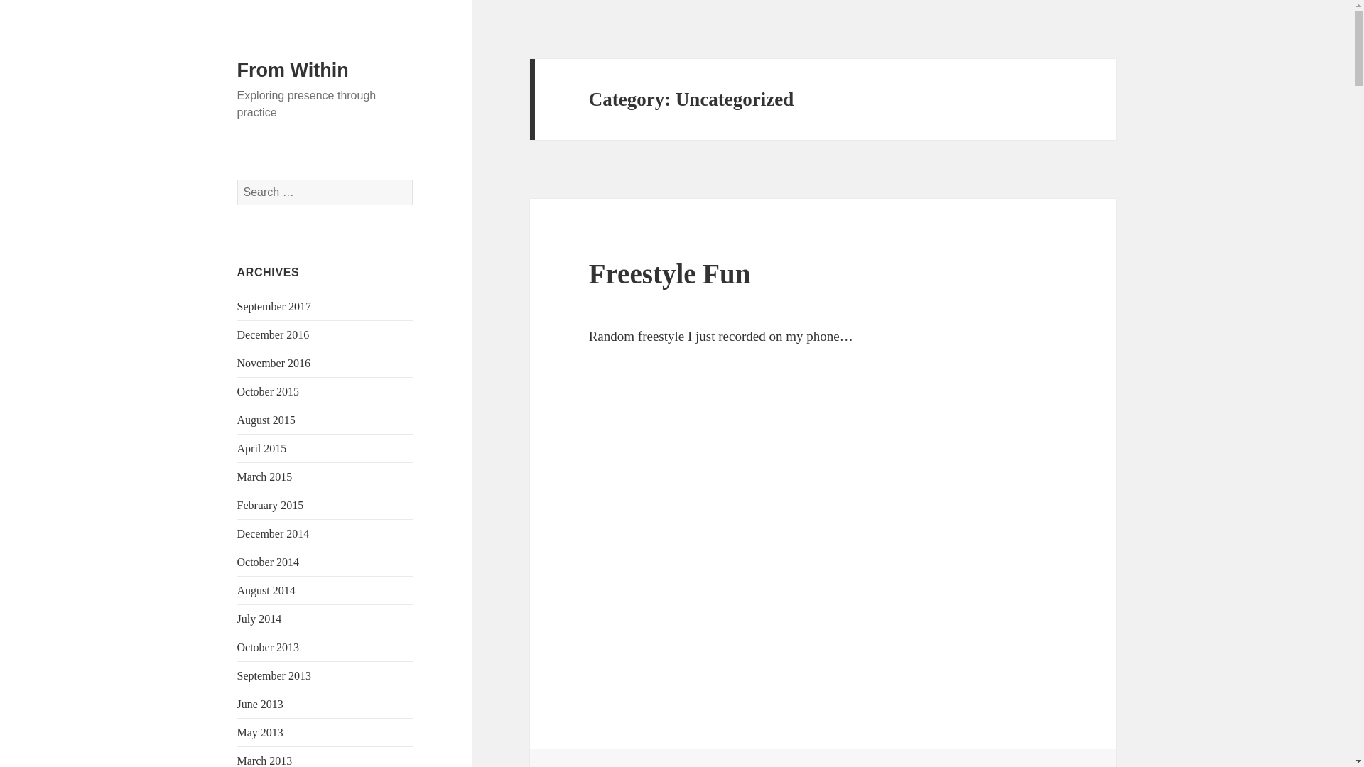 The width and height of the screenshot is (1364, 767). I want to click on October 2014, so click(269, 562).